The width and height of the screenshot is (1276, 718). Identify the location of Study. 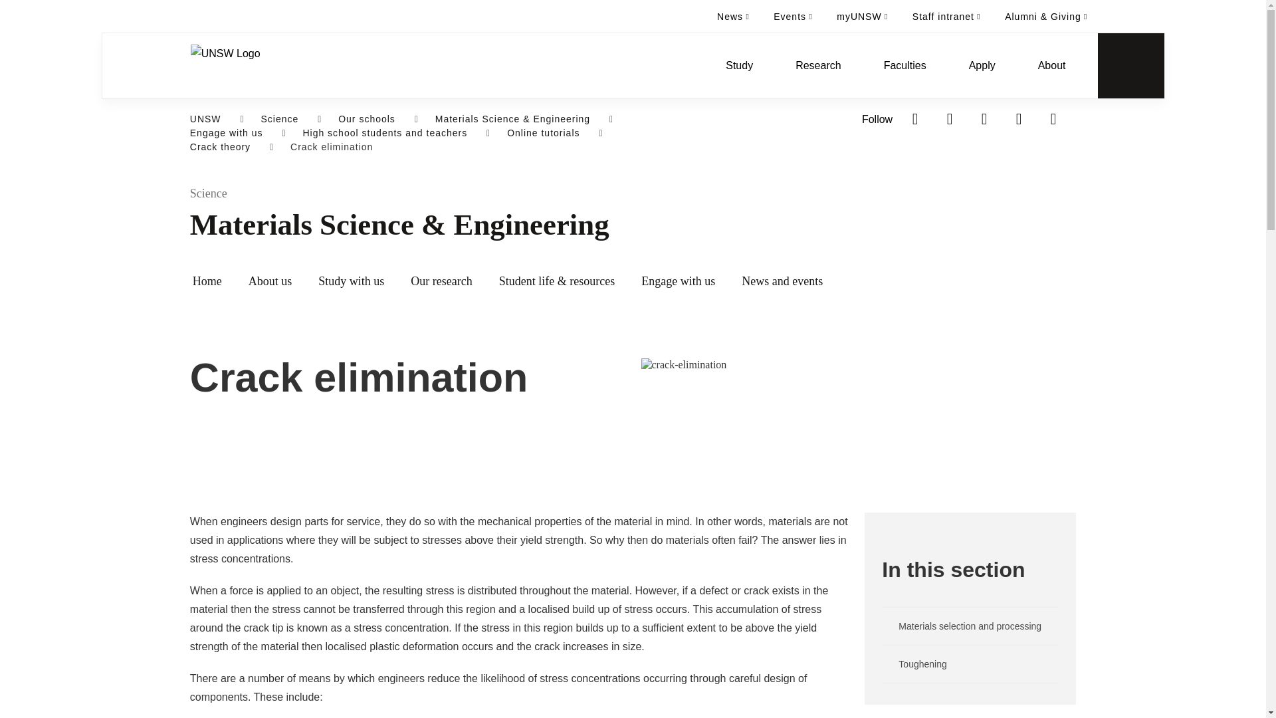
(739, 65).